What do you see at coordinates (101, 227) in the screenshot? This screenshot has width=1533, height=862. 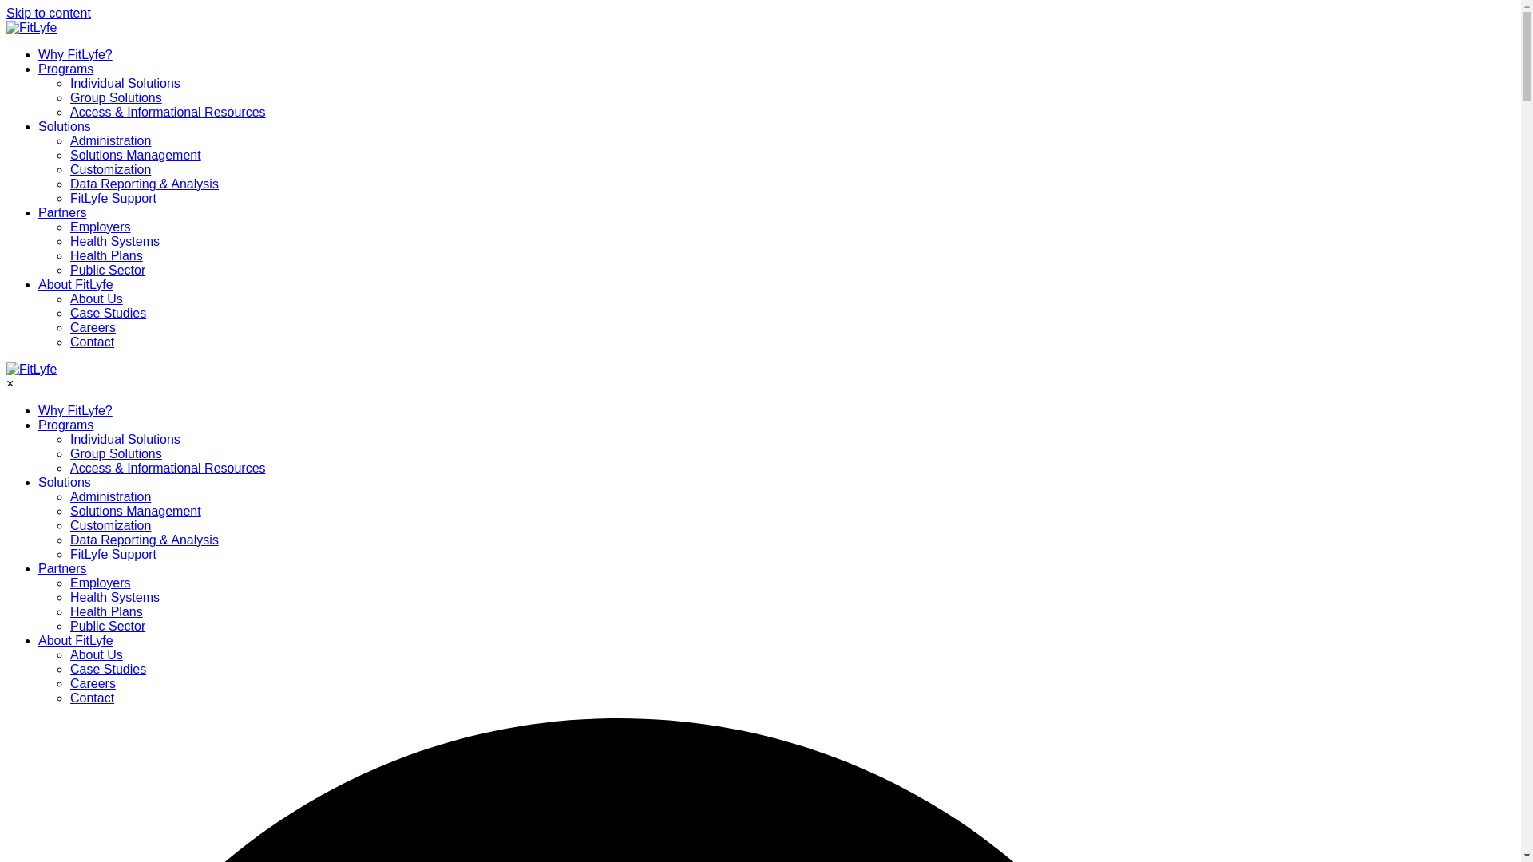 I see `Employers` at bounding box center [101, 227].